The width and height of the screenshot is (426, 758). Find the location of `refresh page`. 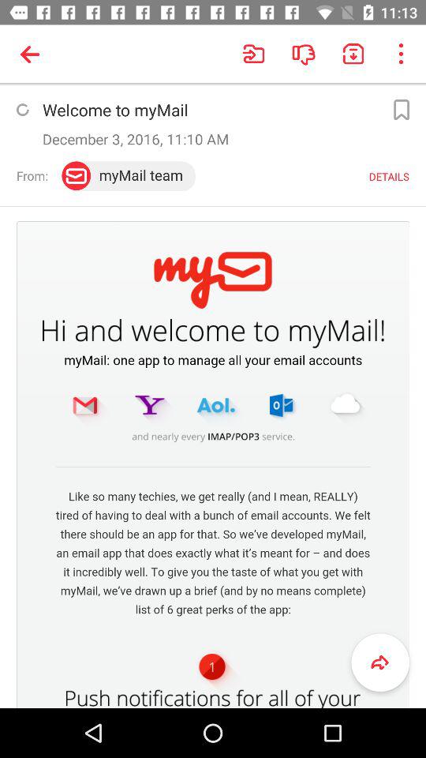

refresh page is located at coordinates (22, 110).